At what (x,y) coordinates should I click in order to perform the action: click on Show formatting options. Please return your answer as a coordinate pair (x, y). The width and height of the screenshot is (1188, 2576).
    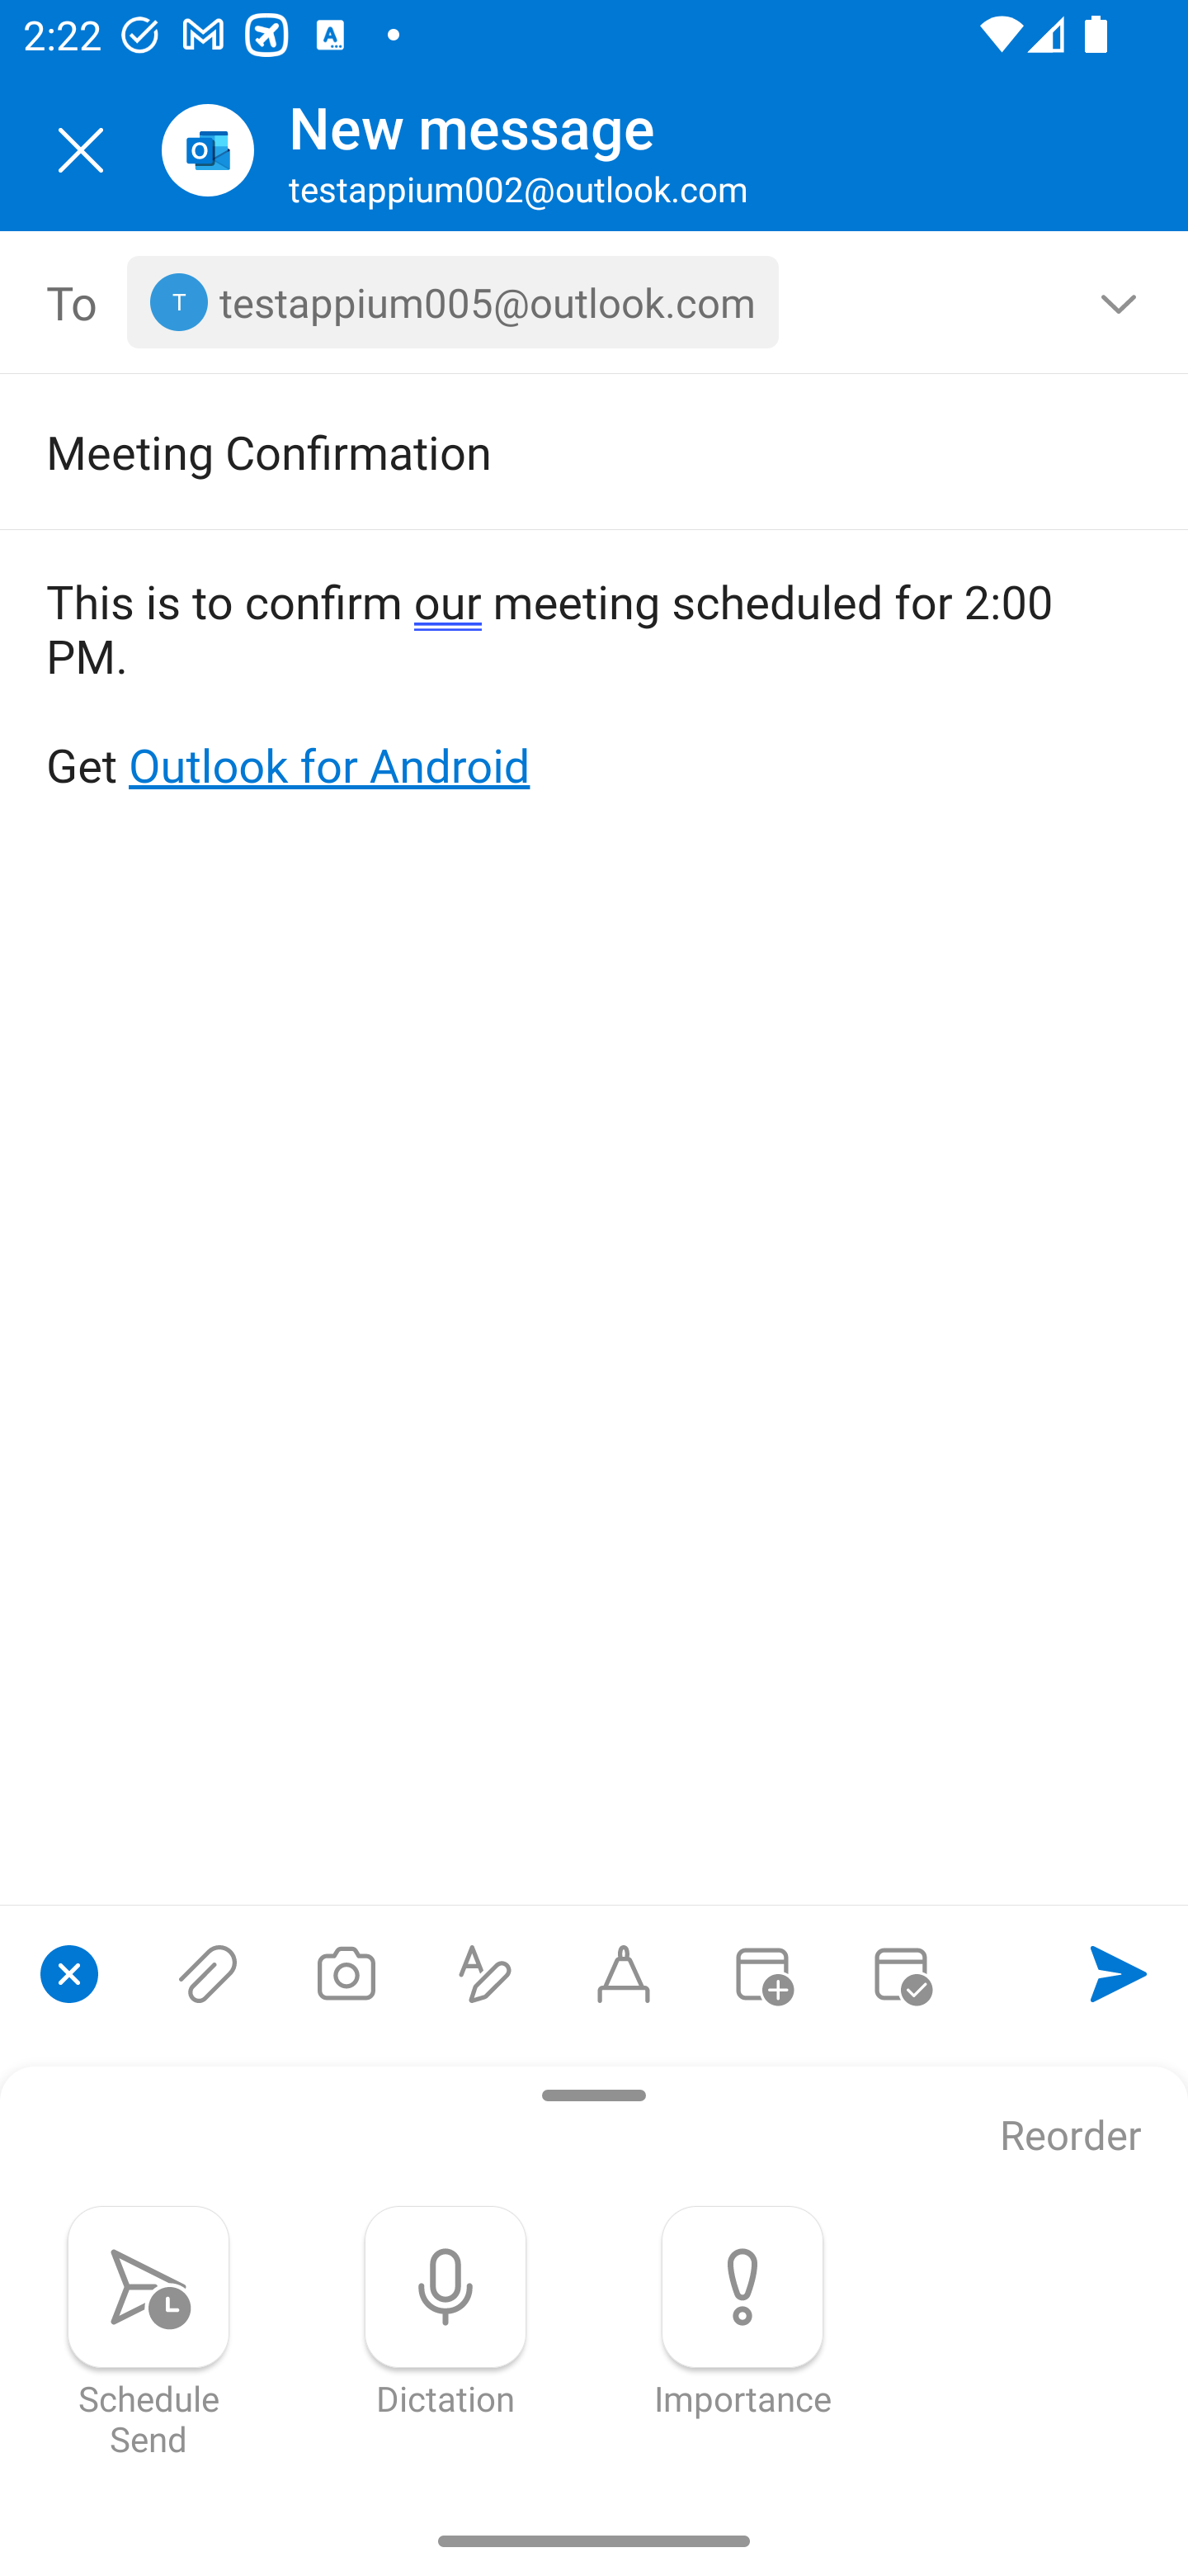
    Looking at the image, I should click on (485, 1973).